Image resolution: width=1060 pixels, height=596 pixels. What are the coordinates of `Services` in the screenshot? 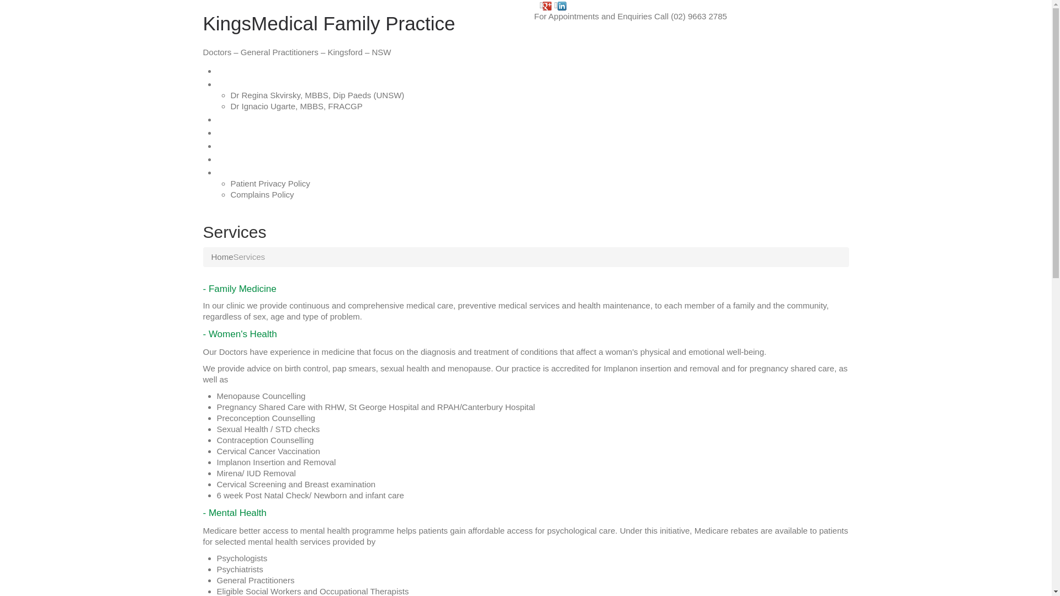 It's located at (237, 119).